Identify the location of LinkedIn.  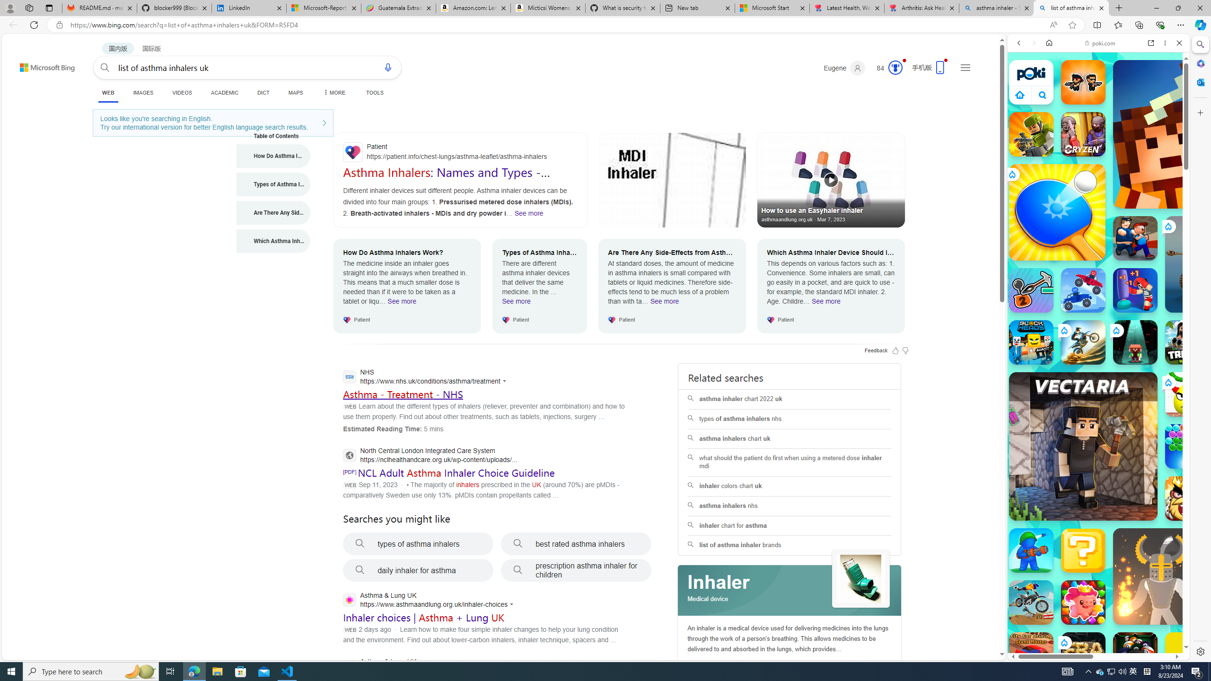
(249, 8).